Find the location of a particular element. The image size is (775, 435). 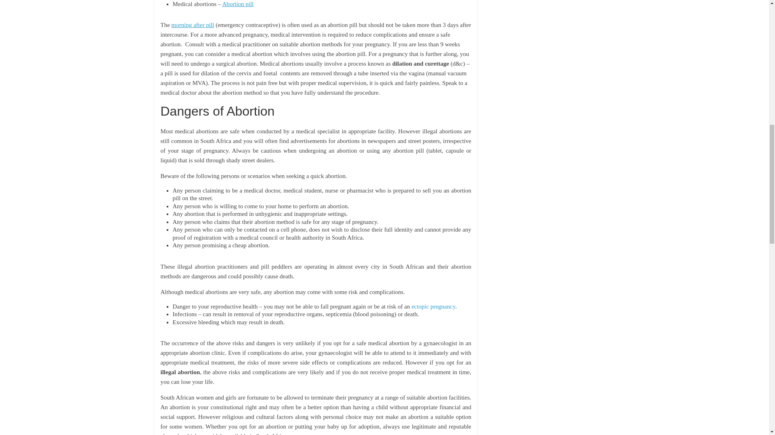

morning after pill is located at coordinates (193, 25).